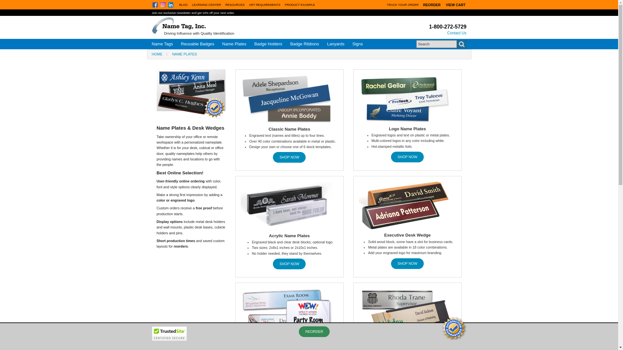 This screenshot has height=350, width=623. What do you see at coordinates (161, 117) in the screenshot?
I see `Fasteners` at bounding box center [161, 117].